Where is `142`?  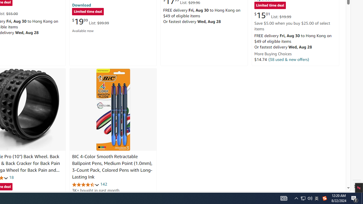 142 is located at coordinates (104, 184).